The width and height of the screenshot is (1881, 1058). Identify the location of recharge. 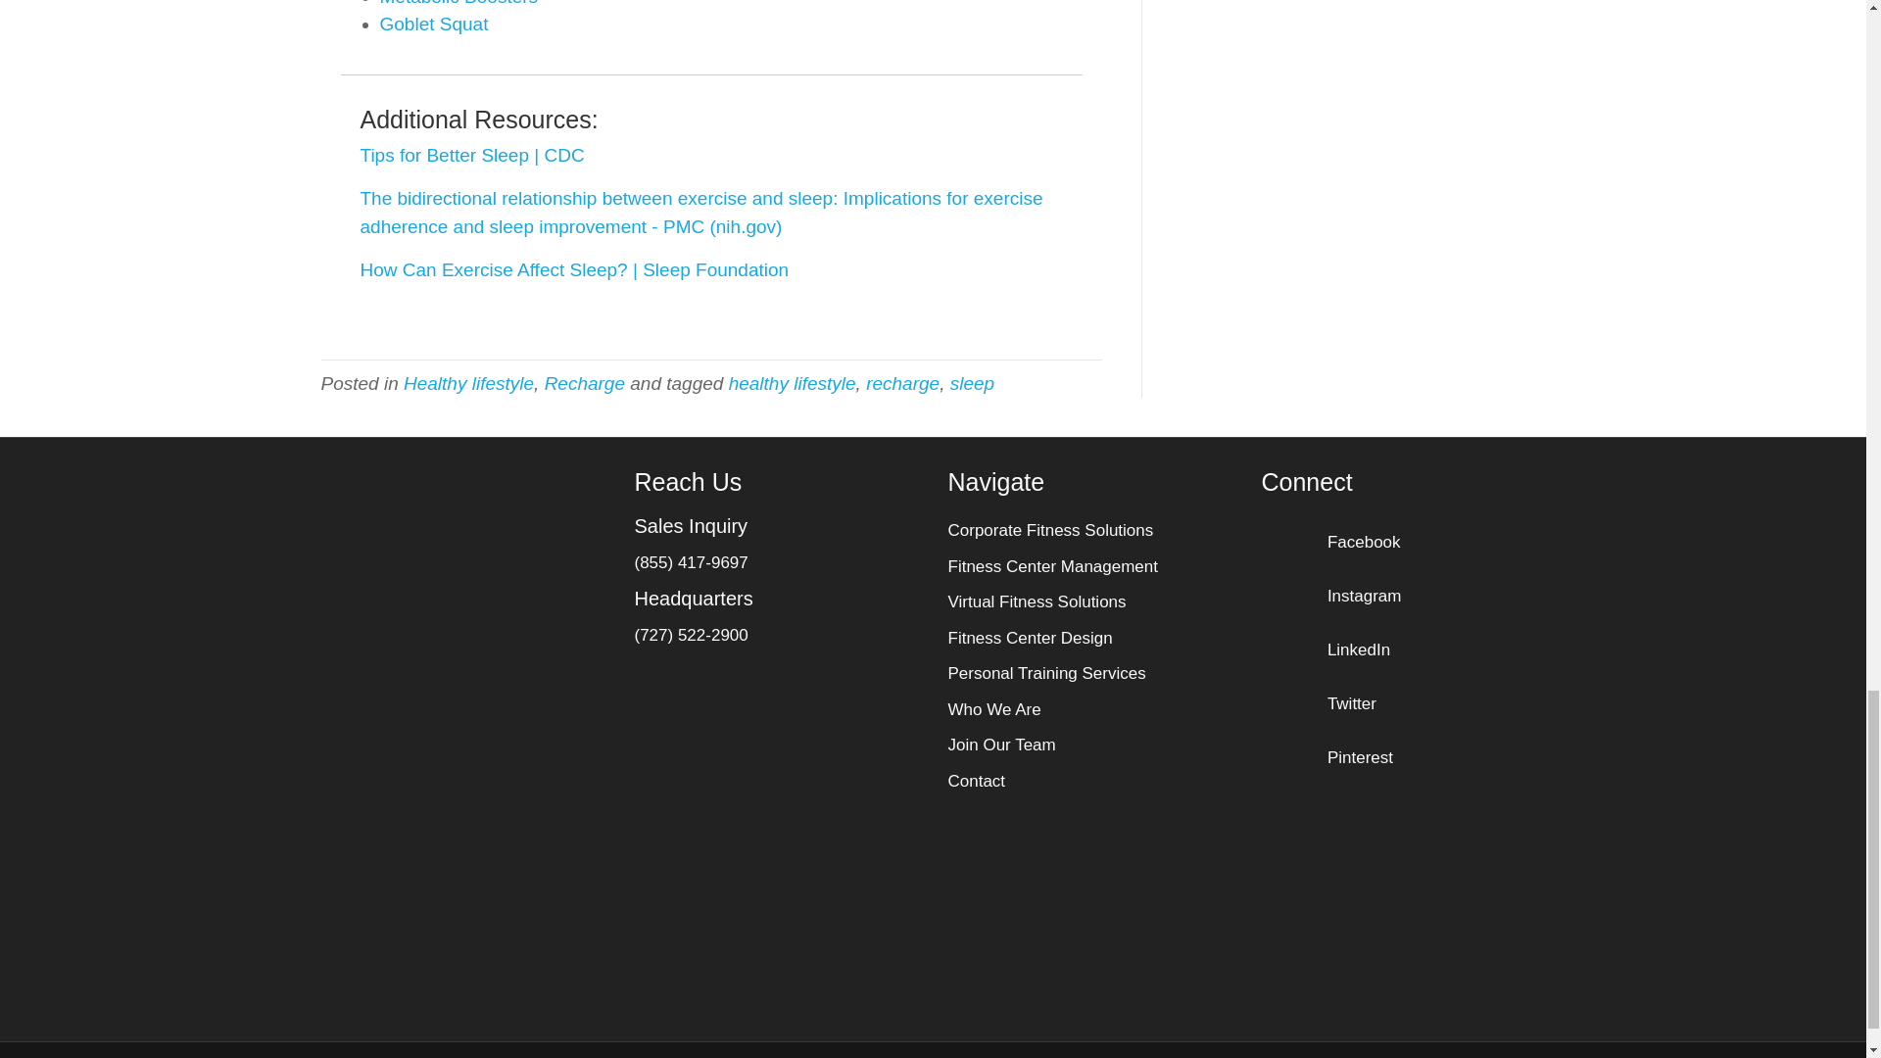
(901, 383).